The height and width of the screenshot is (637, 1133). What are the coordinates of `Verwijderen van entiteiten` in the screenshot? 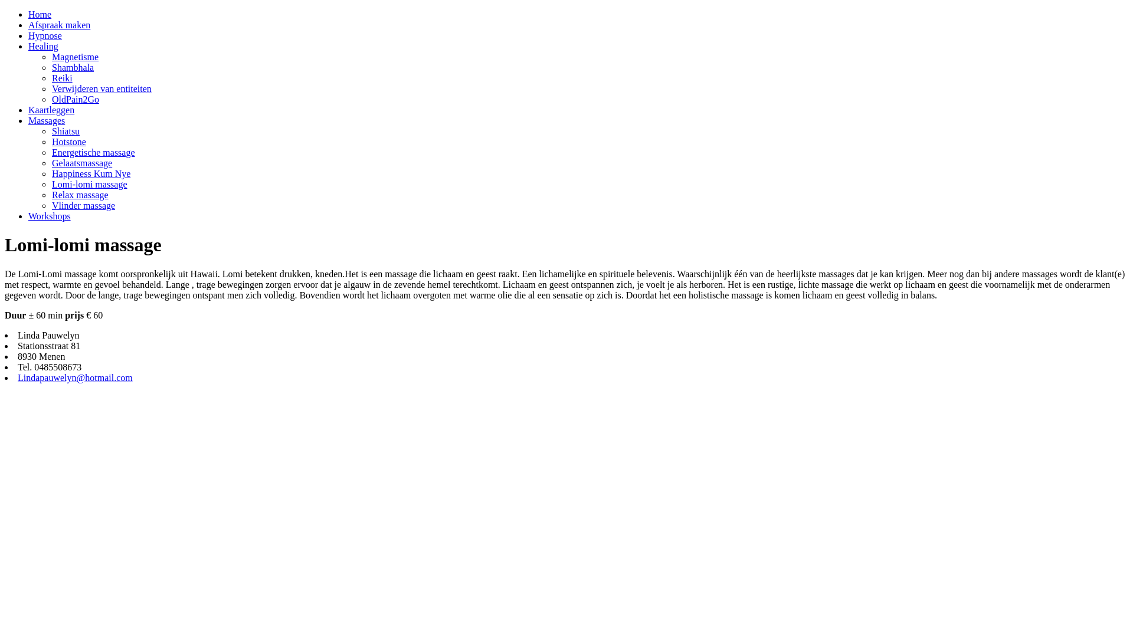 It's located at (101, 88).